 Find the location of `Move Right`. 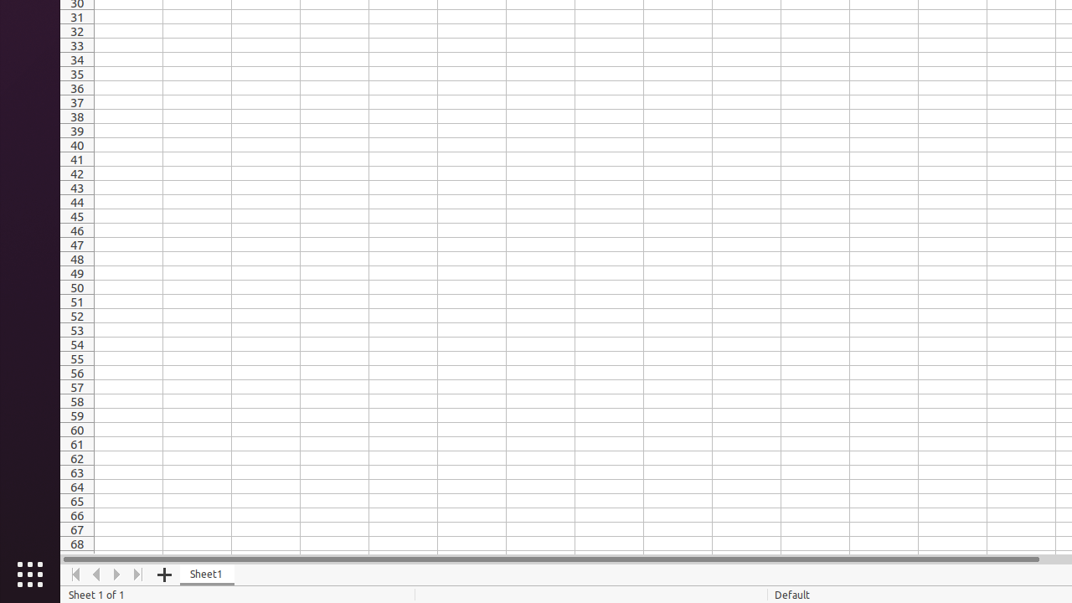

Move Right is located at coordinates (117, 575).